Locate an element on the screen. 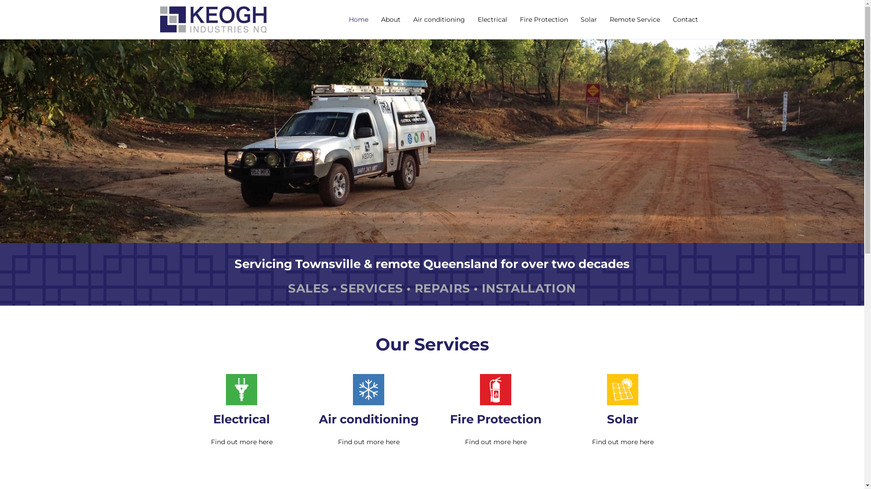  Fire Protection is located at coordinates (544, 19).